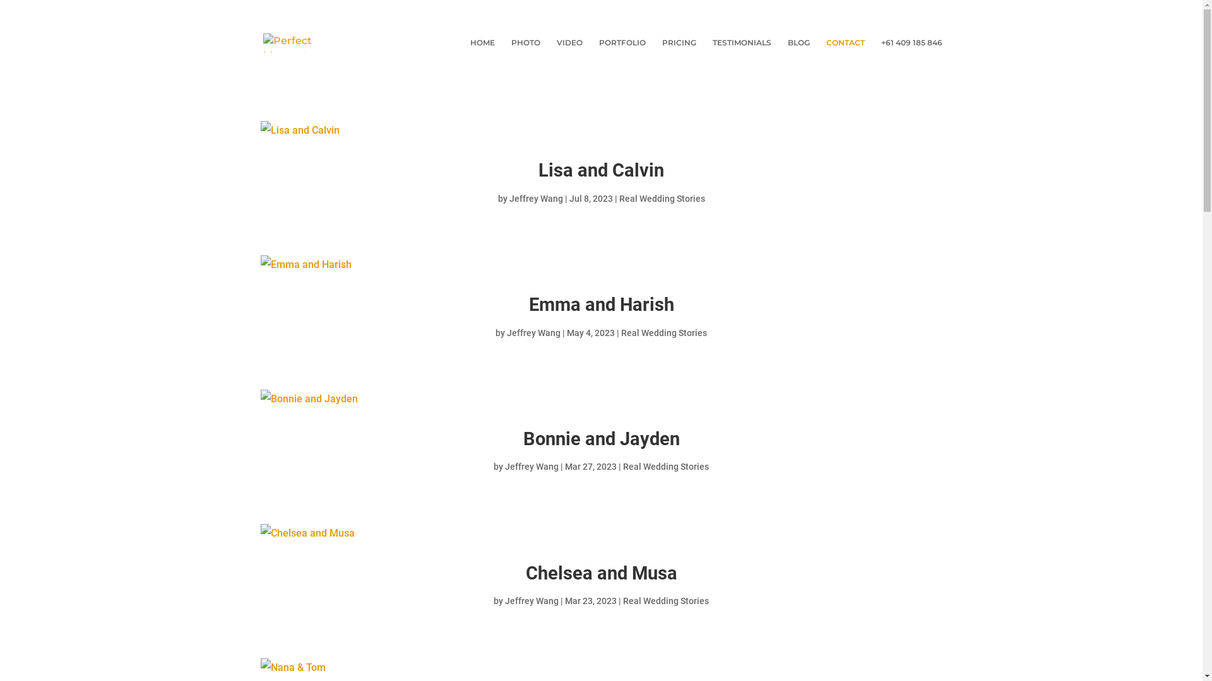  What do you see at coordinates (601, 170) in the screenshot?
I see `Lisa and Calvin` at bounding box center [601, 170].